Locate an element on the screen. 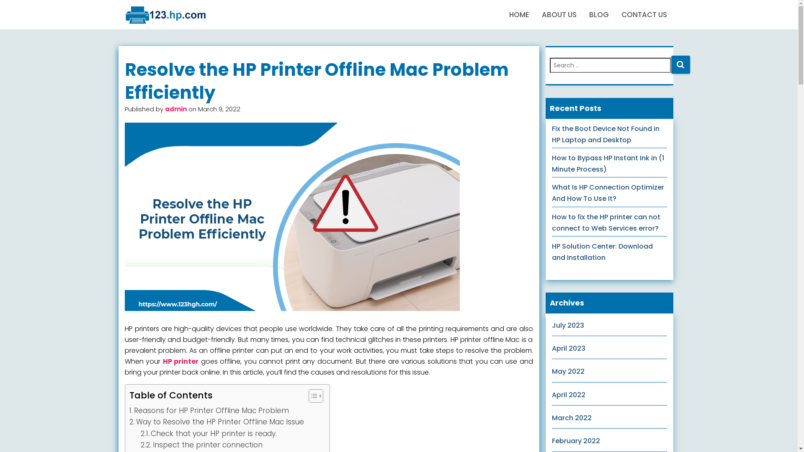  HP printer is located at coordinates (181, 362).